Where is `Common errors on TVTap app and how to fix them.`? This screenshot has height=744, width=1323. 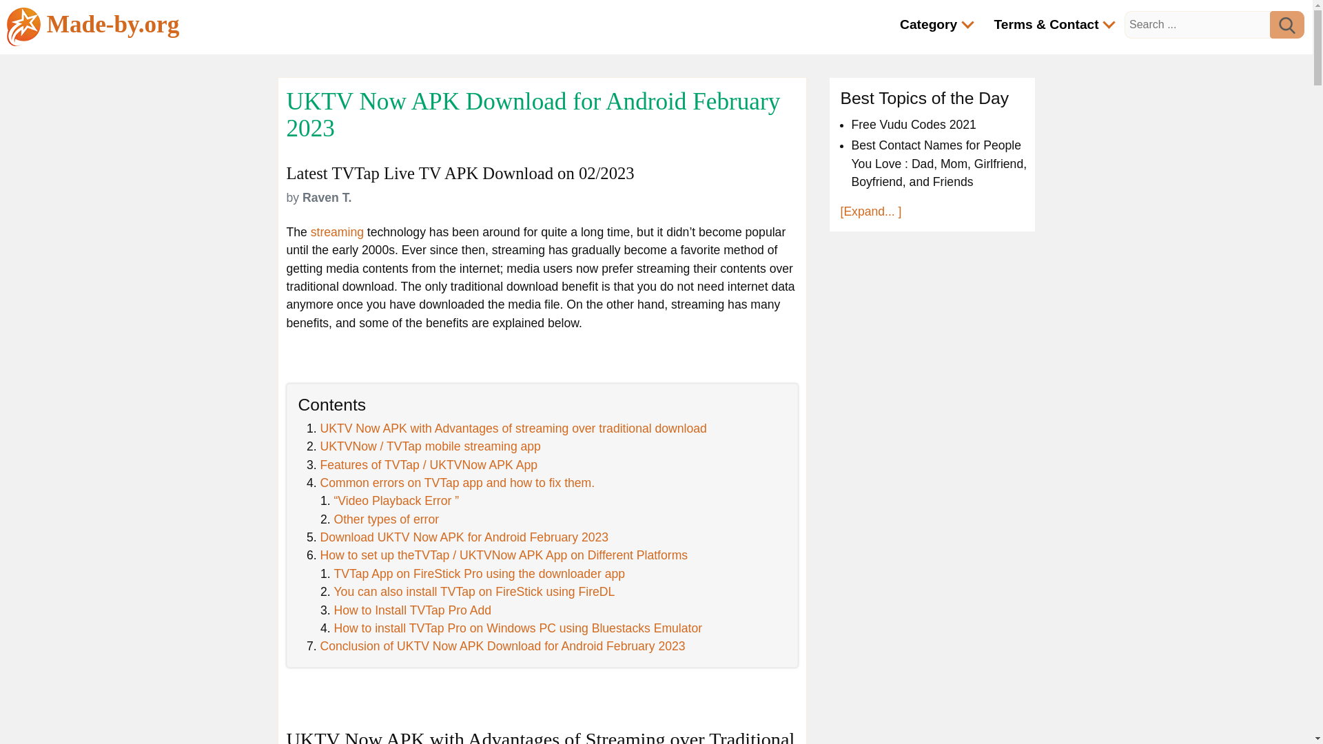
Common errors on TVTap app and how to fix them. is located at coordinates (457, 482).